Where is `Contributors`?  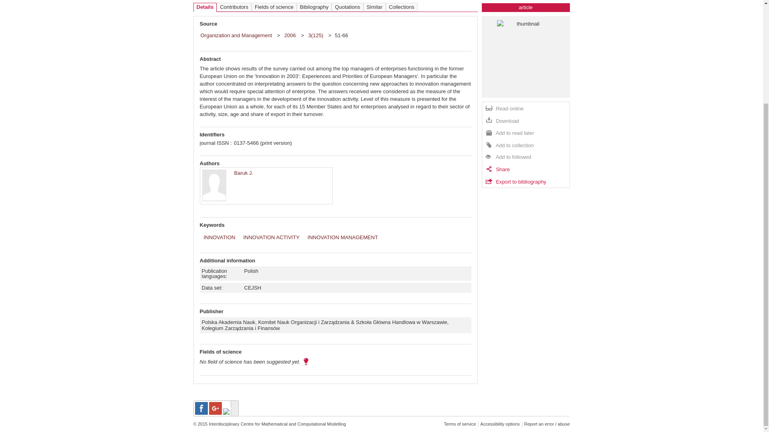
Contributors is located at coordinates (234, 7).